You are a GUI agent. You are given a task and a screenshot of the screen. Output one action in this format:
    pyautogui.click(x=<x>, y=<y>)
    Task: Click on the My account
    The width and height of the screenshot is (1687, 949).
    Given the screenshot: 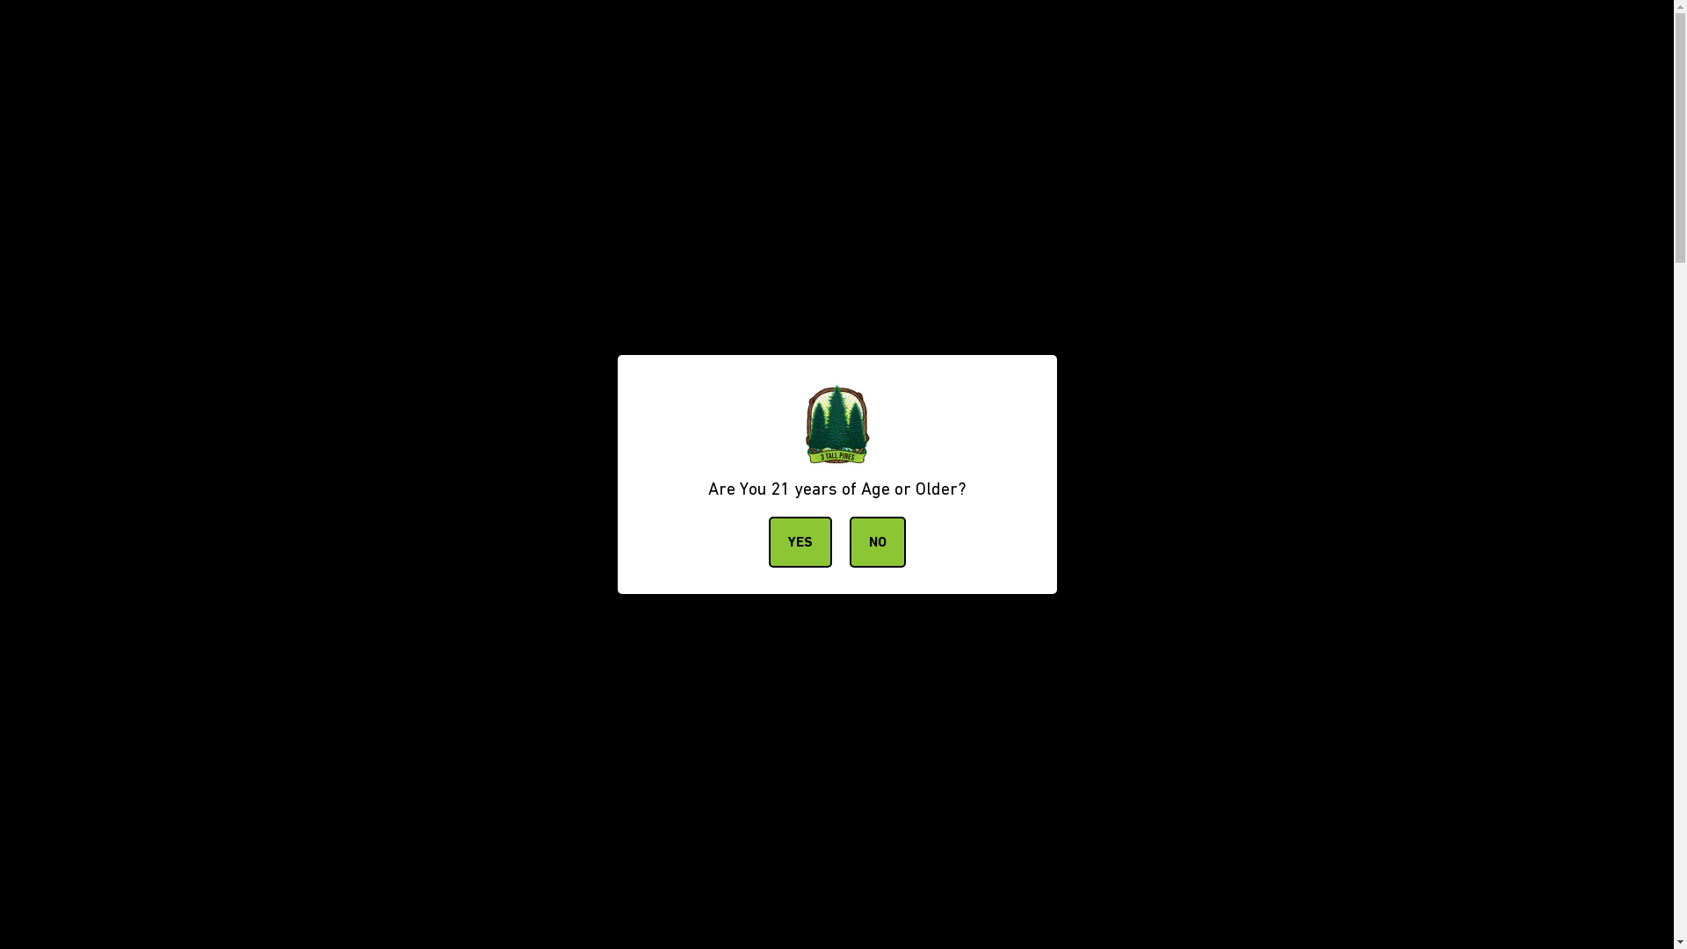 What is the action you would take?
    pyautogui.click(x=1273, y=118)
    